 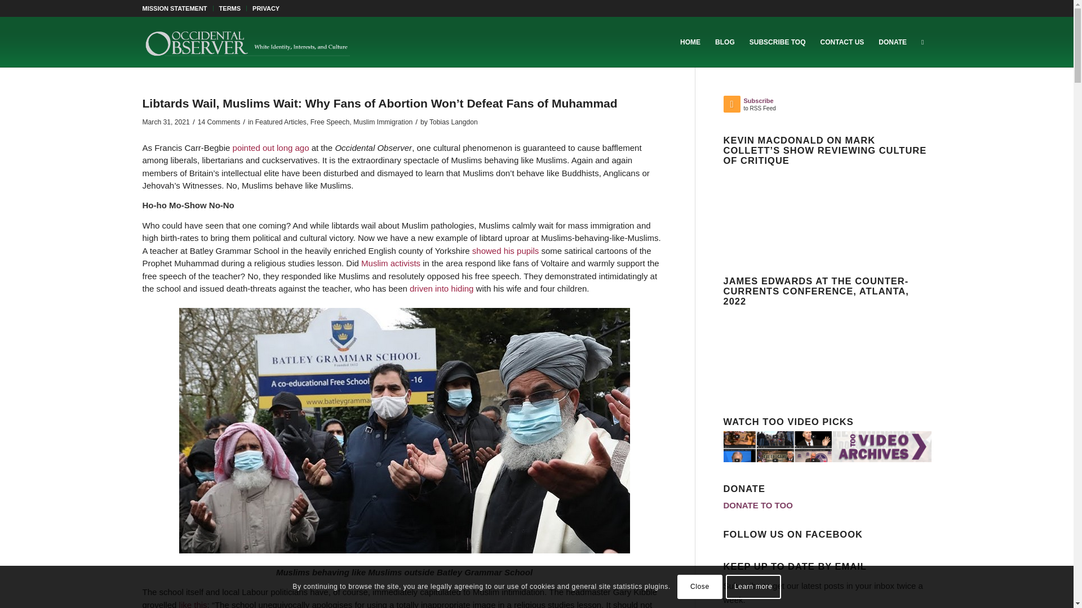 What do you see at coordinates (174, 8) in the screenshot?
I see `MISSION STATEMENT` at bounding box center [174, 8].